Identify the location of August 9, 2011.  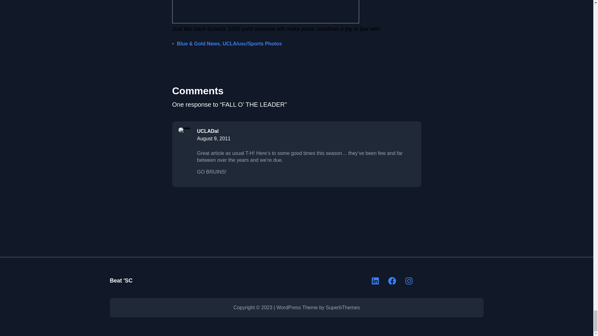
(213, 138).